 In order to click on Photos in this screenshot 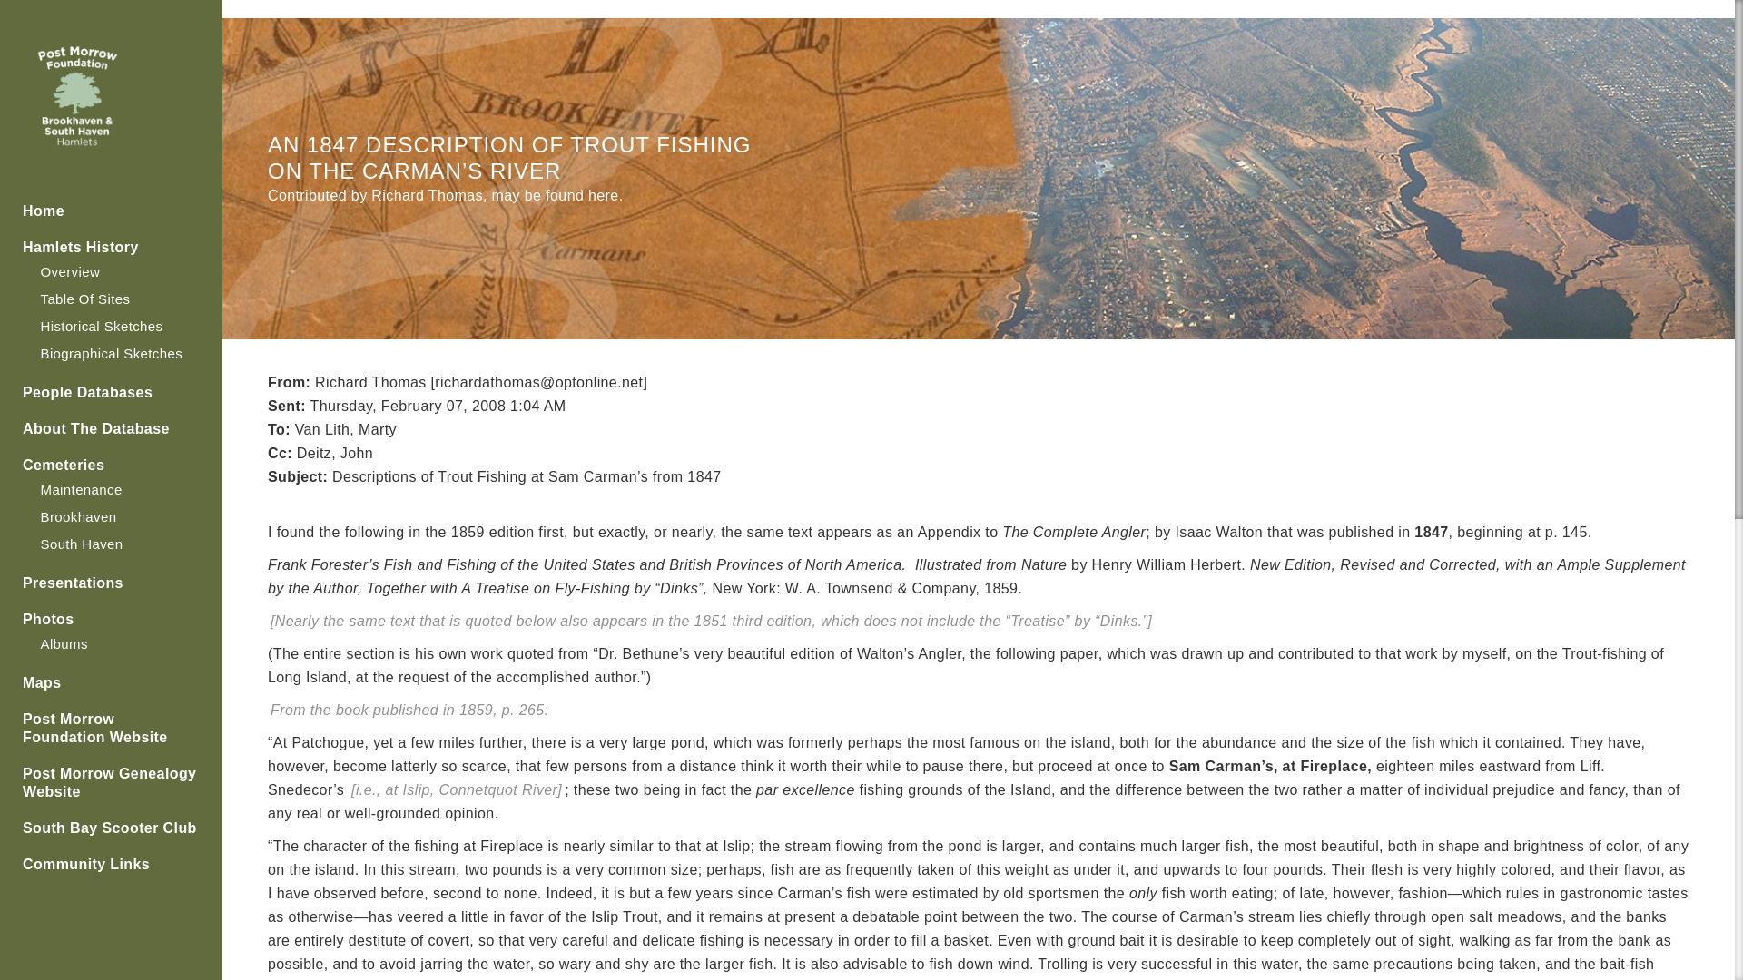, I will do `click(111, 619)`.